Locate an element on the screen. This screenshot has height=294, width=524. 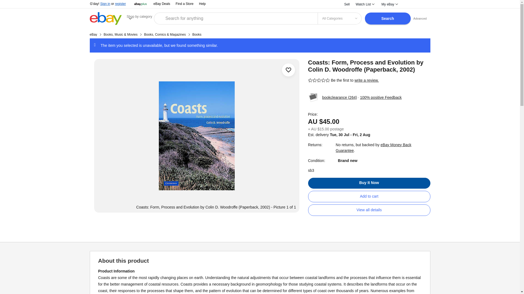
Search is located at coordinates (388, 19).